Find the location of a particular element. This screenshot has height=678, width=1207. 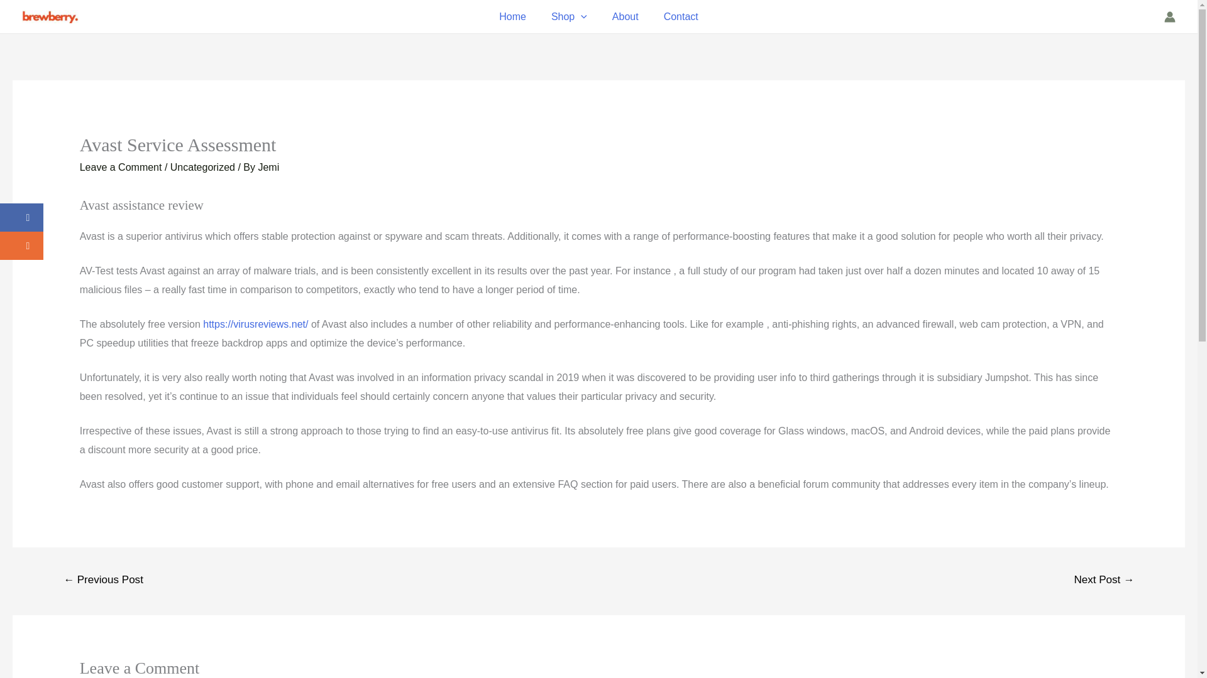

Shop is located at coordinates (569, 16).